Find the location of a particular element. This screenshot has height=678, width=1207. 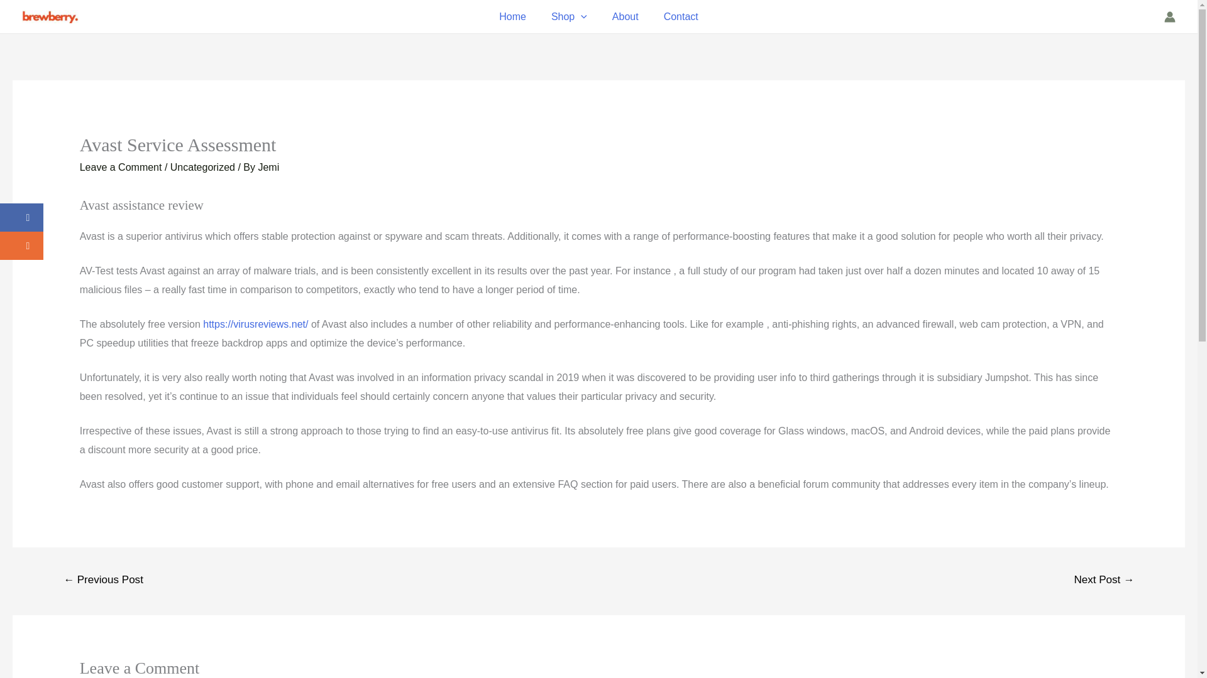

Shop is located at coordinates (569, 16).